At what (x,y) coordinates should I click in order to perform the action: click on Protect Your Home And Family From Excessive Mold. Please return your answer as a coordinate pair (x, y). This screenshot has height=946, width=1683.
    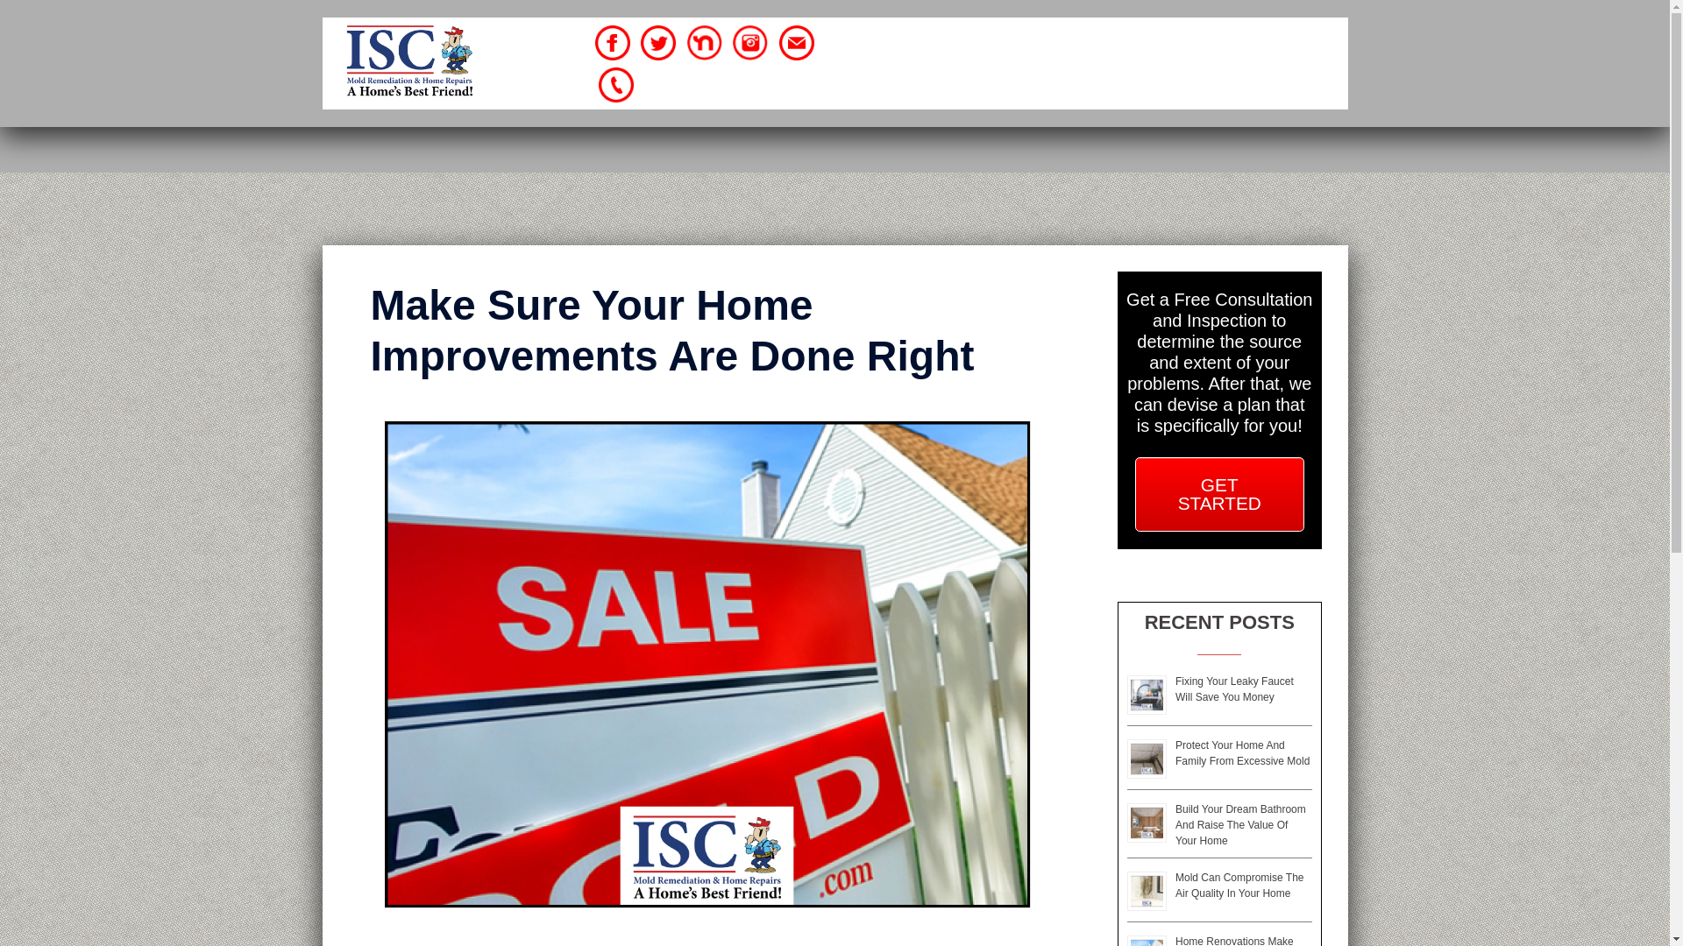
    Looking at the image, I should click on (1241, 752).